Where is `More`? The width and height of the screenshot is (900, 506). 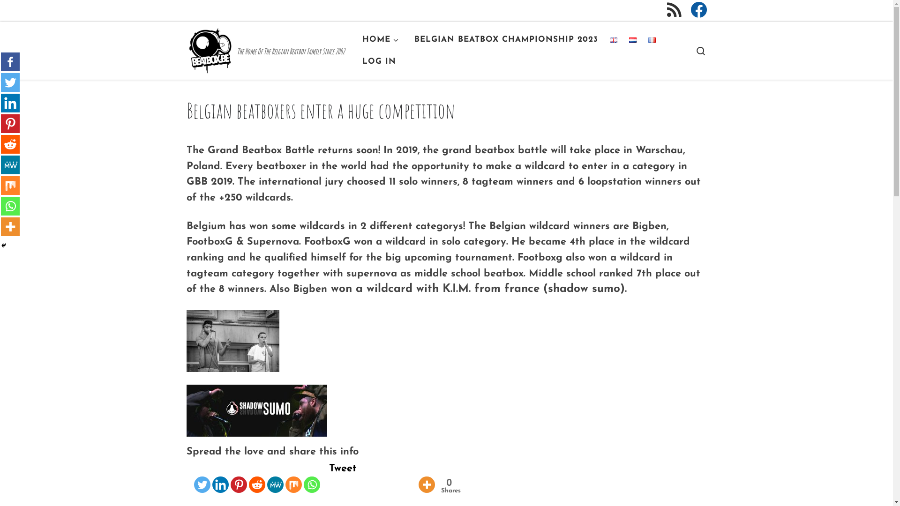
More is located at coordinates (10, 227).